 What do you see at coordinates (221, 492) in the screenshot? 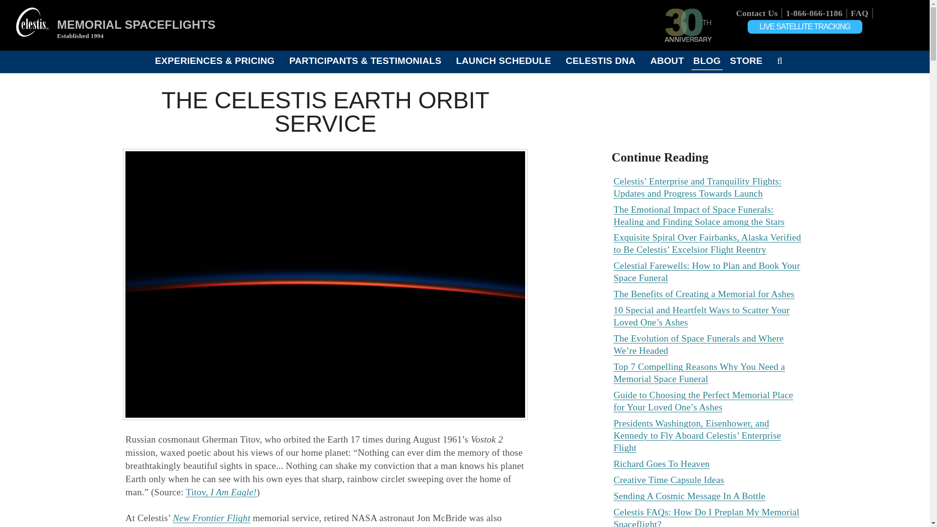
I see `I am Eagle!: Titov, G. S: 9781114672529: Books` at bounding box center [221, 492].